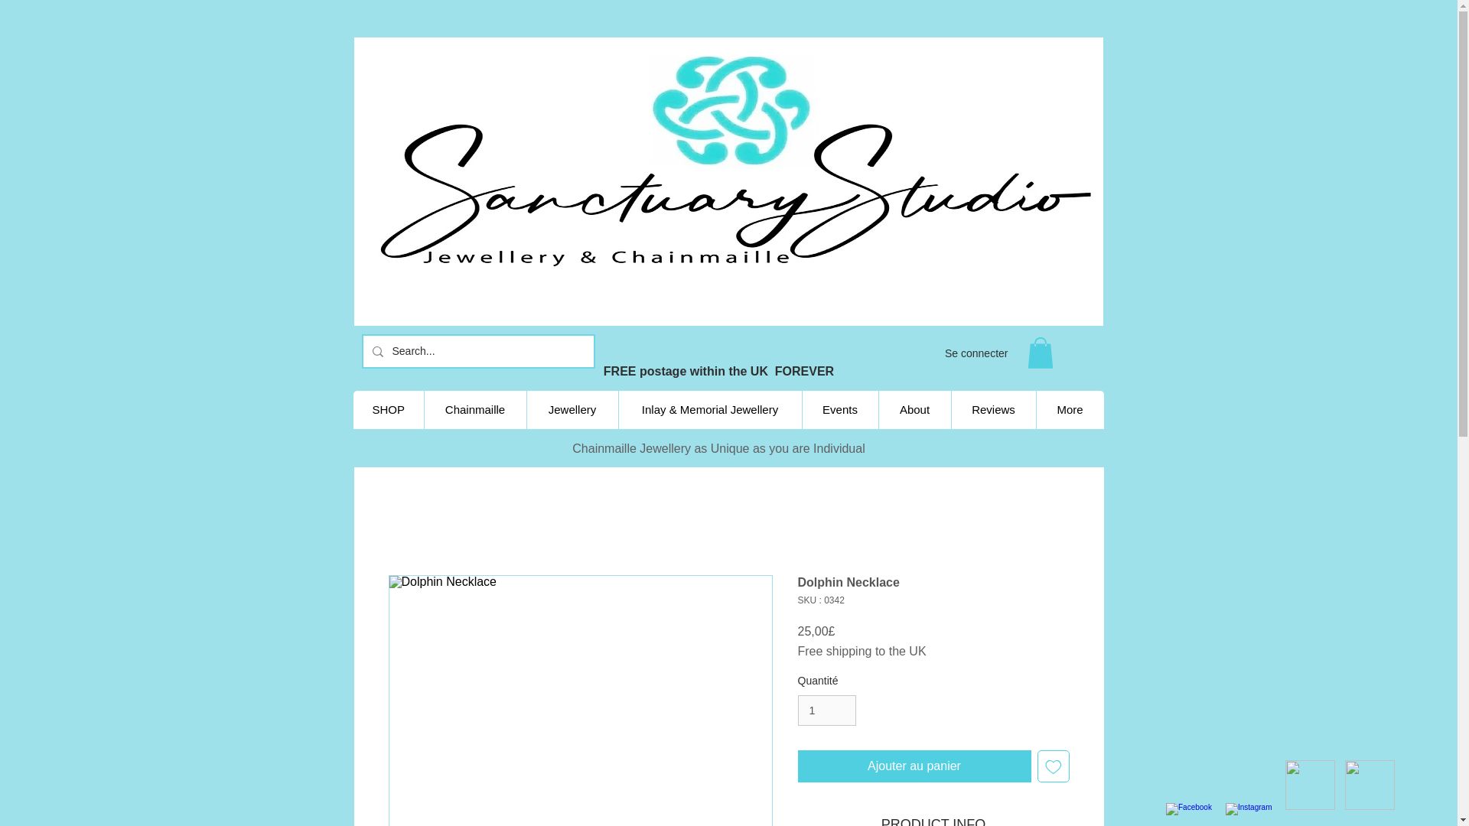 The width and height of the screenshot is (1469, 826). I want to click on 1, so click(826, 711).